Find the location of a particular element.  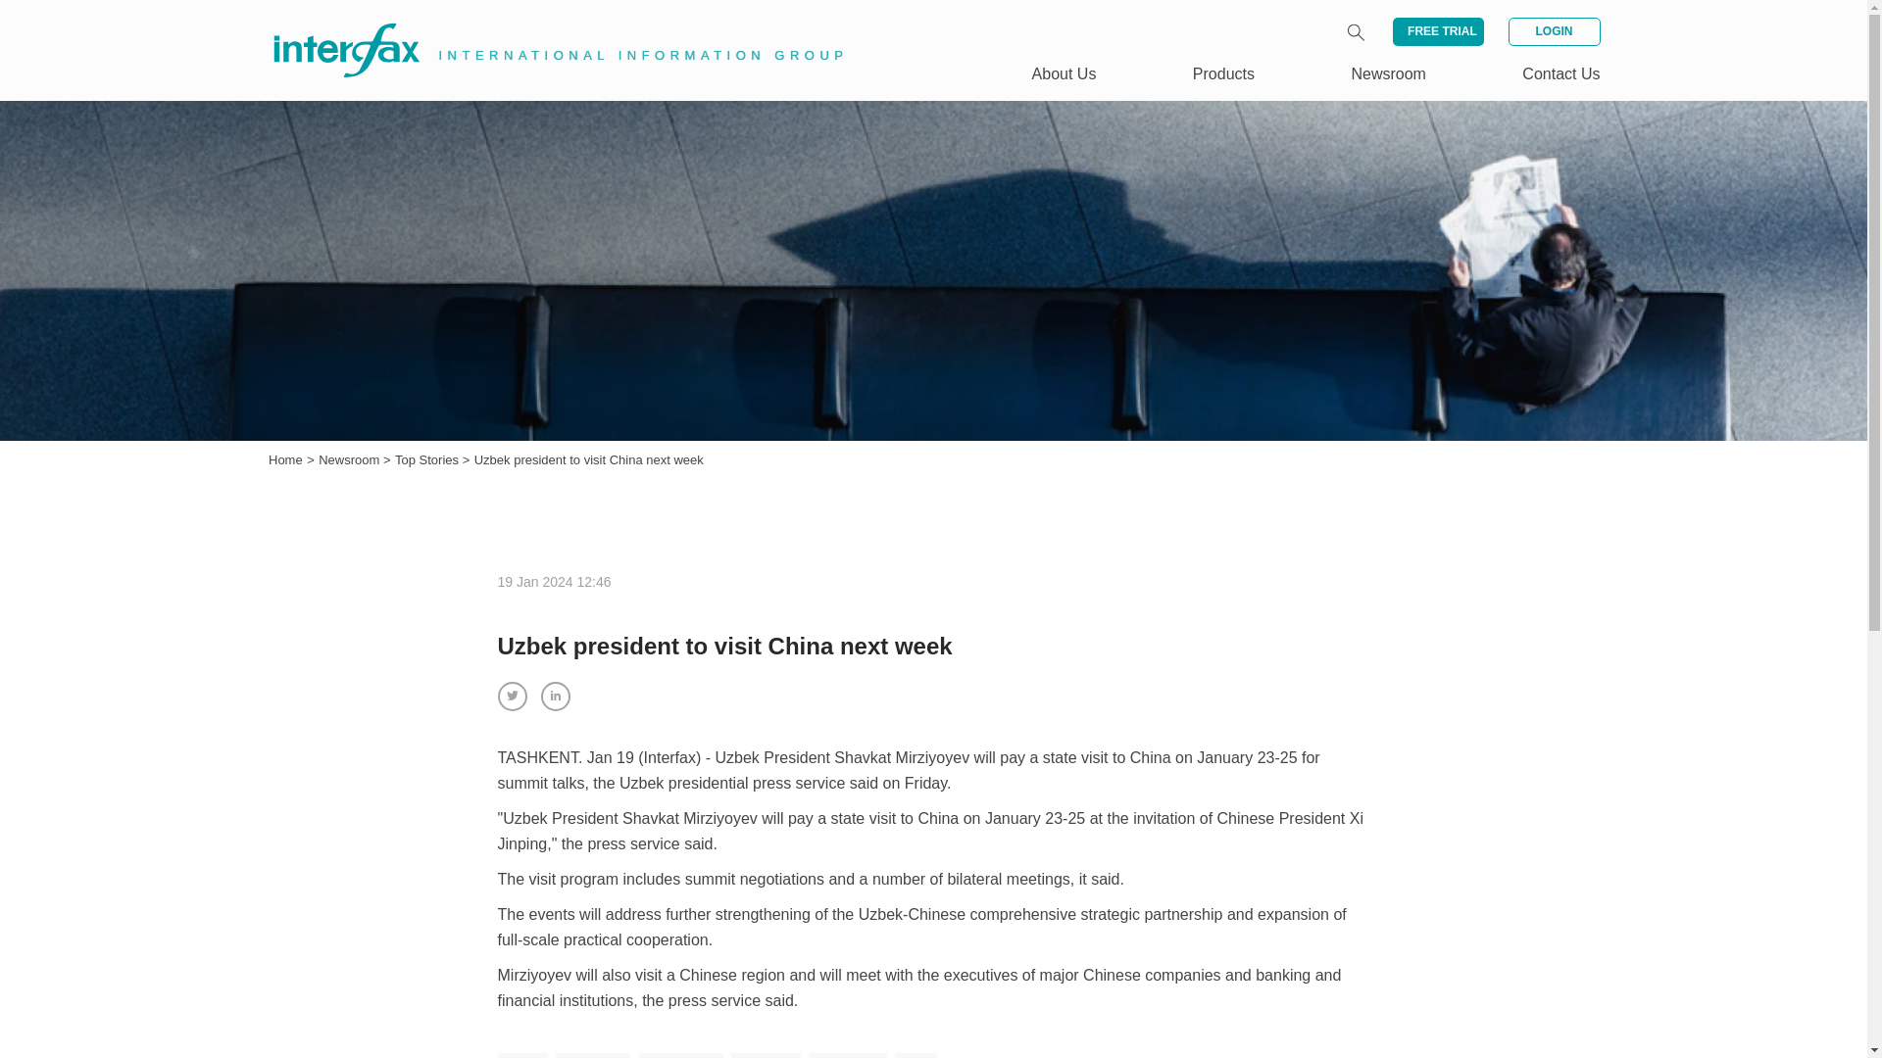

Government is located at coordinates (680, 1055).